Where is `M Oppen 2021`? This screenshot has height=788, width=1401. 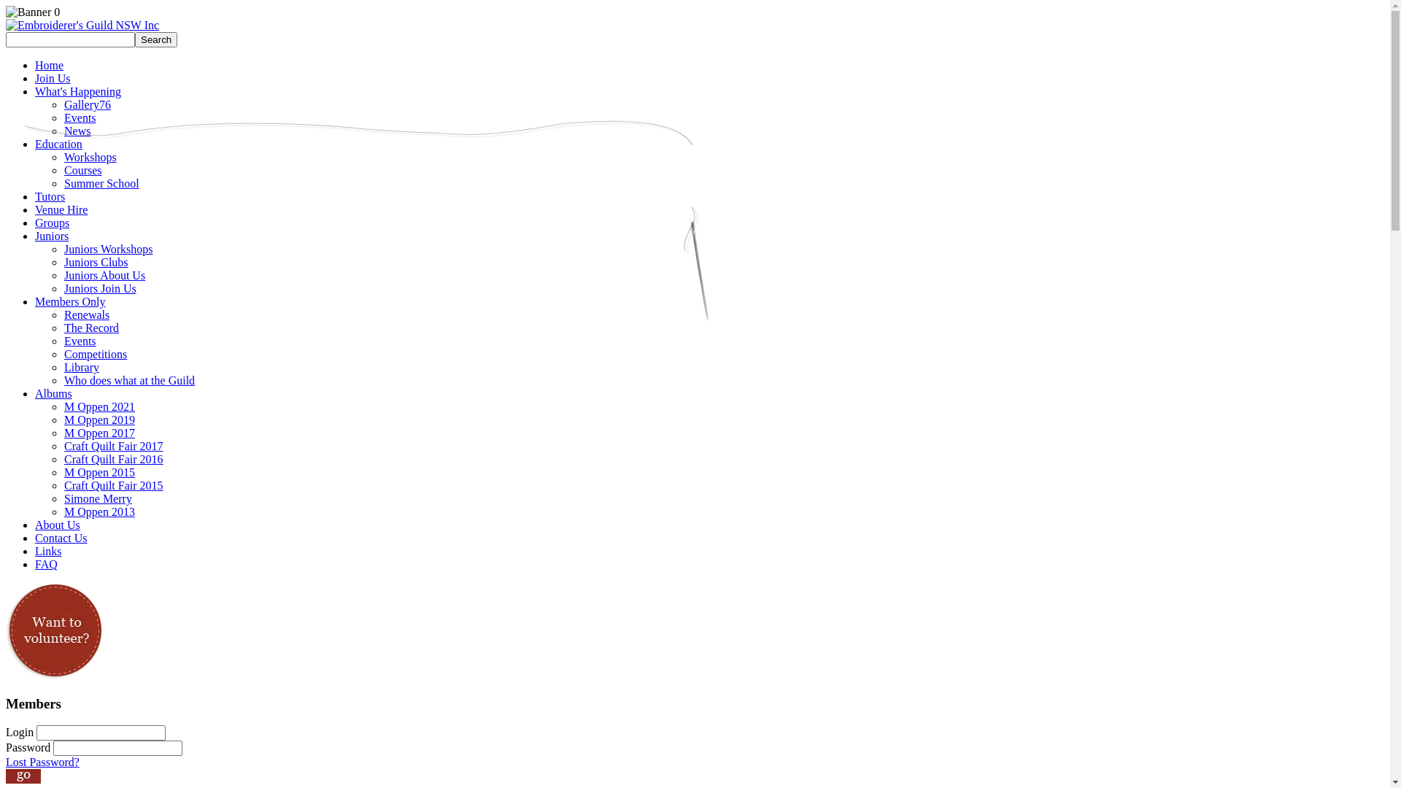 M Oppen 2021 is located at coordinates (99, 407).